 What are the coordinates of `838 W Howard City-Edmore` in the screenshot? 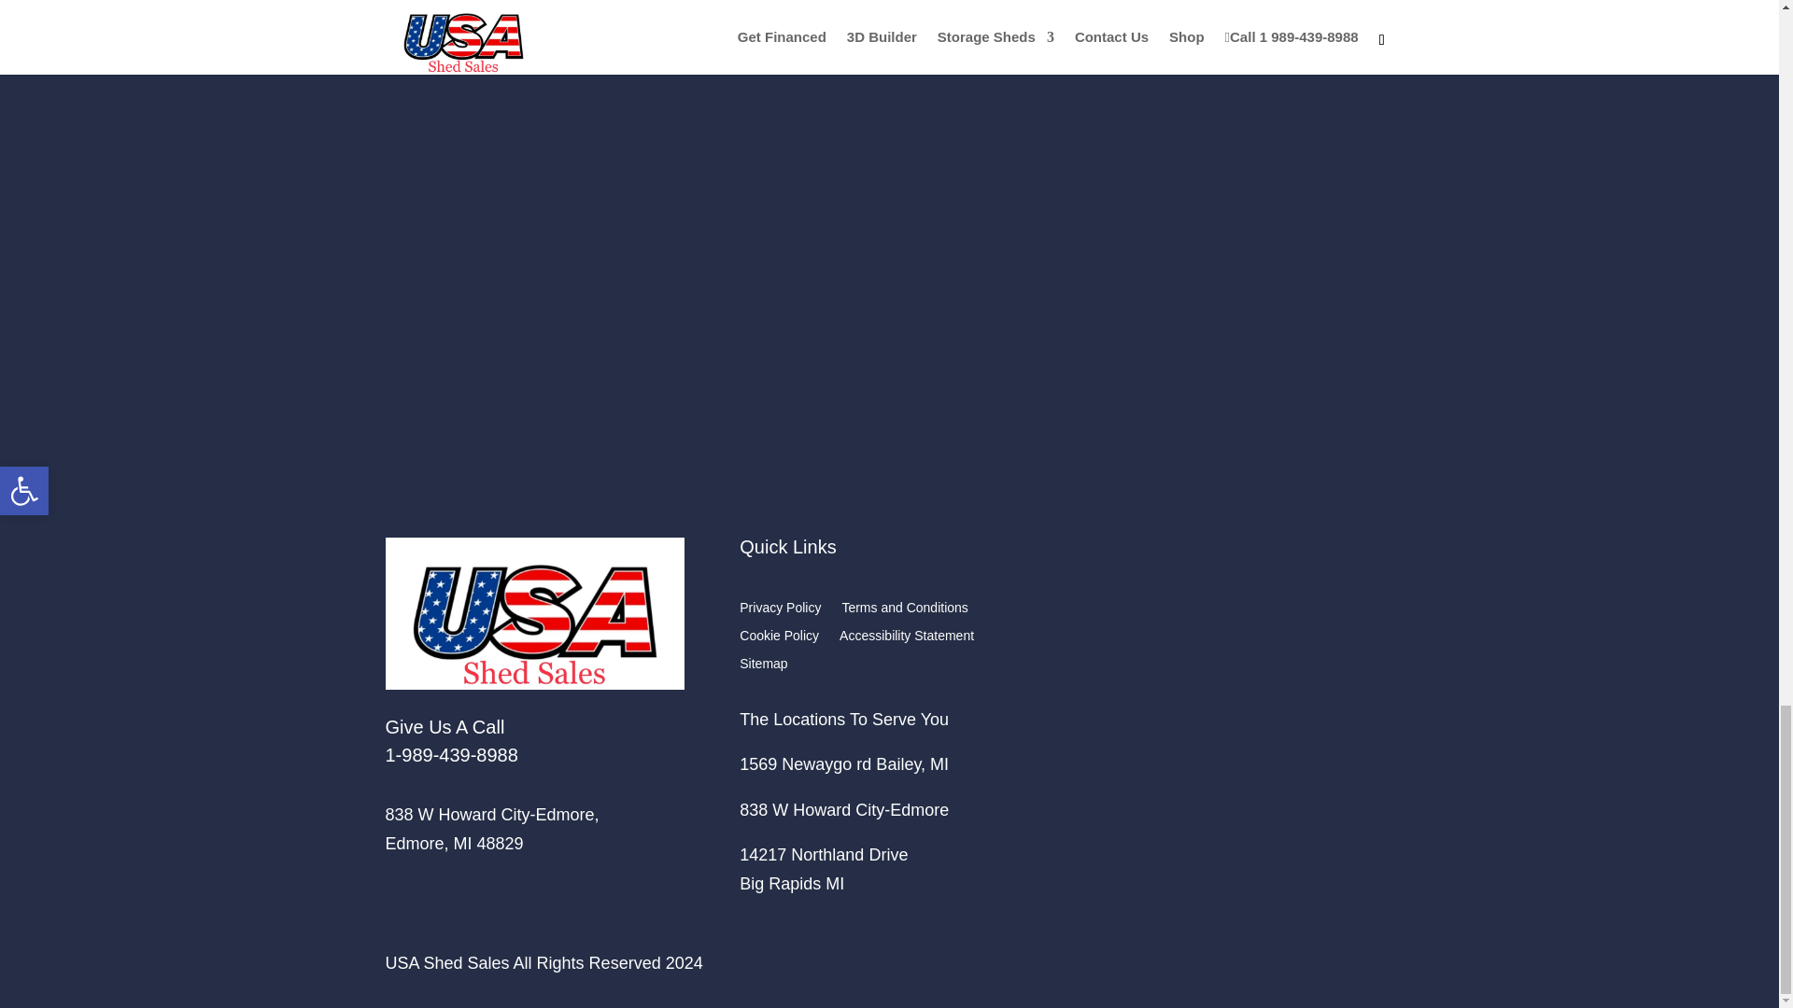 It's located at (843, 810).